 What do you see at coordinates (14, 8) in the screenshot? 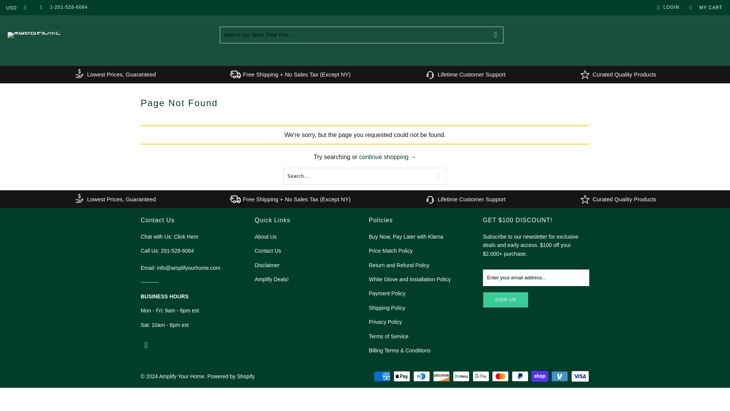
I see `USD` at bounding box center [14, 8].